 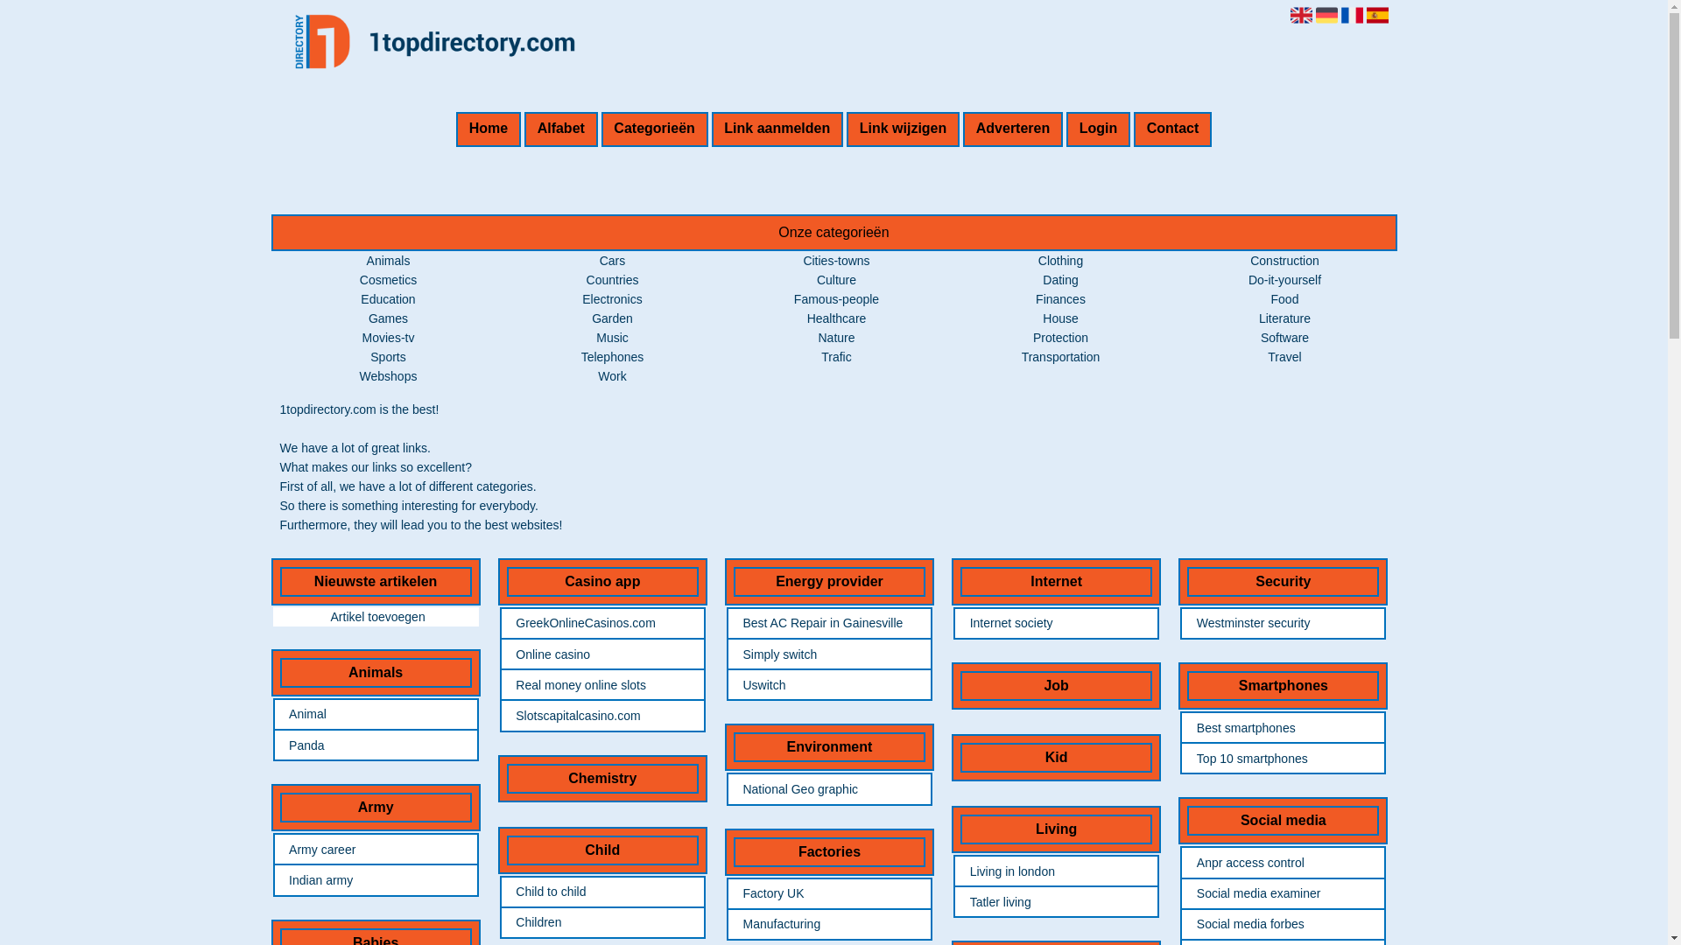 I want to click on Alfabet, so click(x=561, y=129).